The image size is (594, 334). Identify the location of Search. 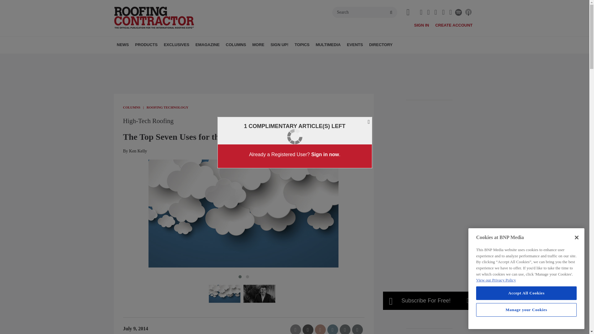
(364, 12).